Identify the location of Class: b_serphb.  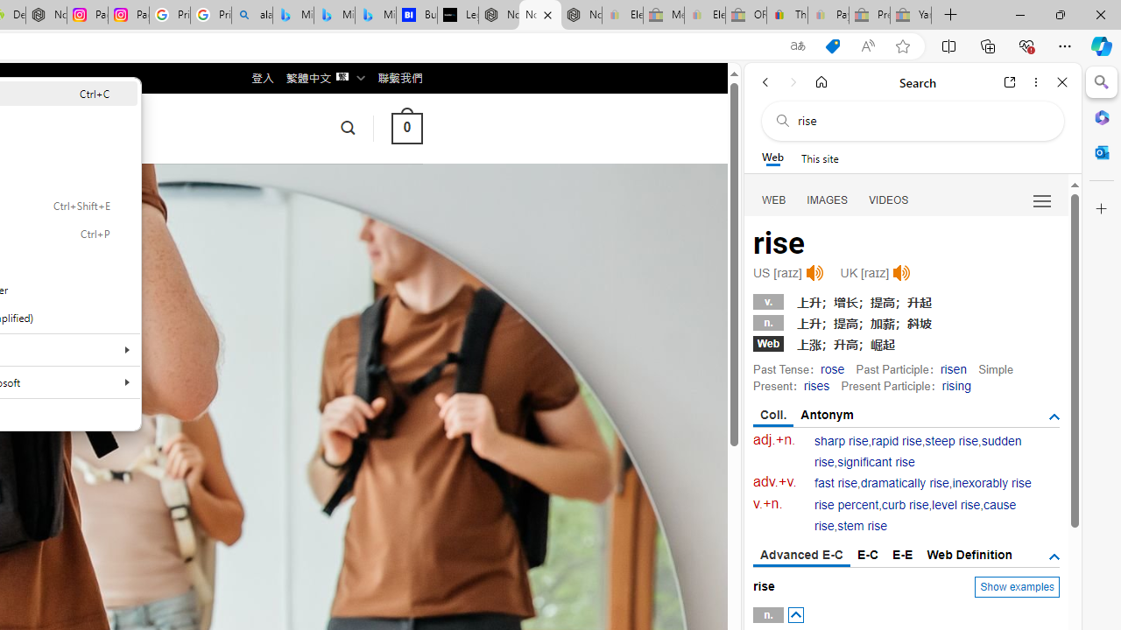
(1042, 201).